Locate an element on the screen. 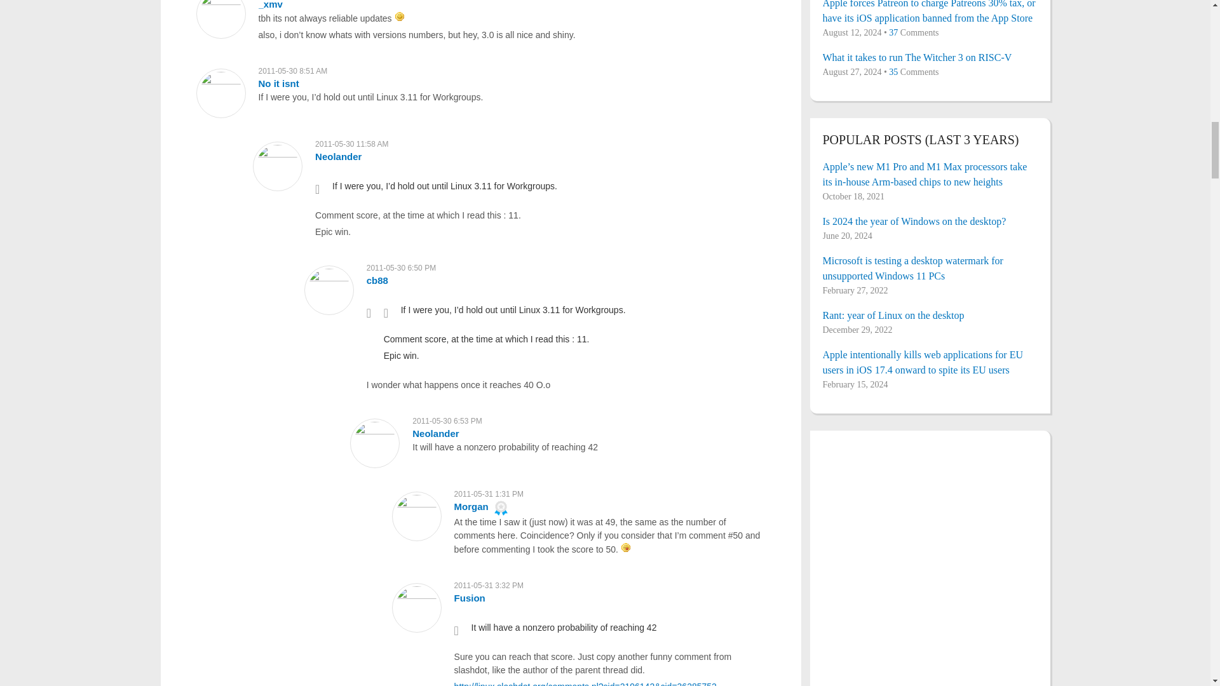 Image resolution: width=1220 pixels, height=686 pixels. Neolander is located at coordinates (435, 433).